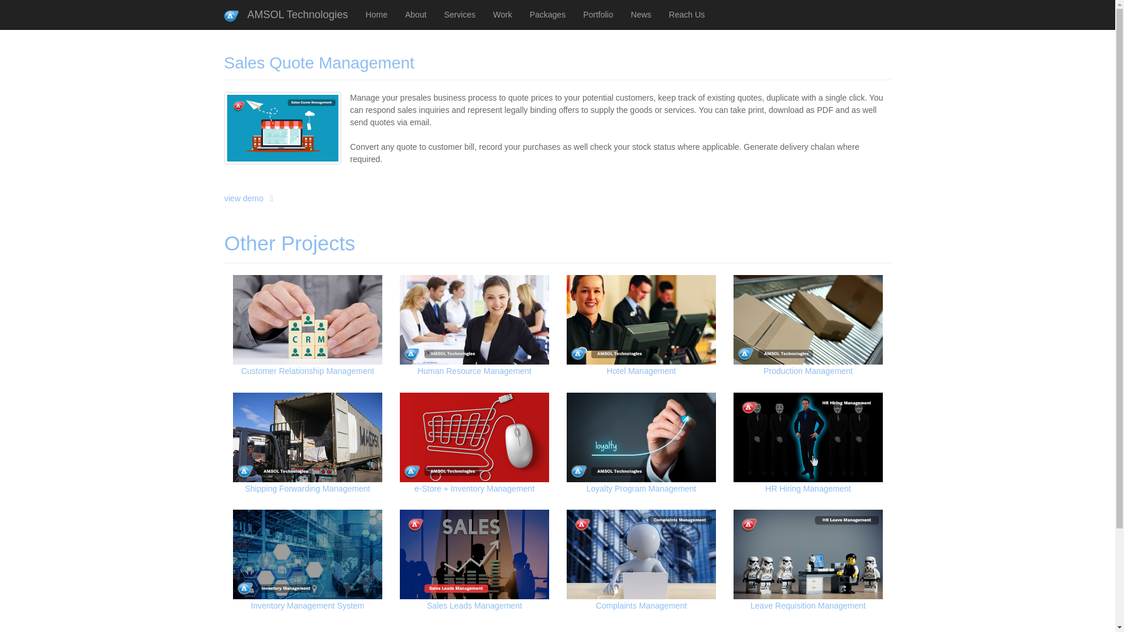 This screenshot has width=1124, height=632. Describe the element at coordinates (377, 14) in the screenshot. I see `Home` at that location.